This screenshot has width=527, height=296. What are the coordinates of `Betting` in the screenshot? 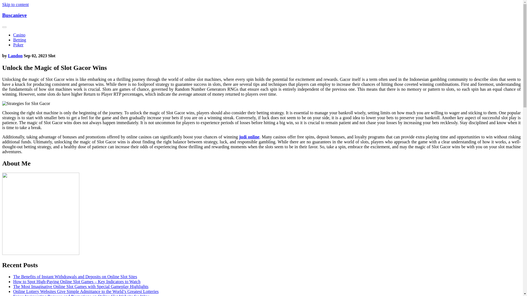 It's located at (19, 40).